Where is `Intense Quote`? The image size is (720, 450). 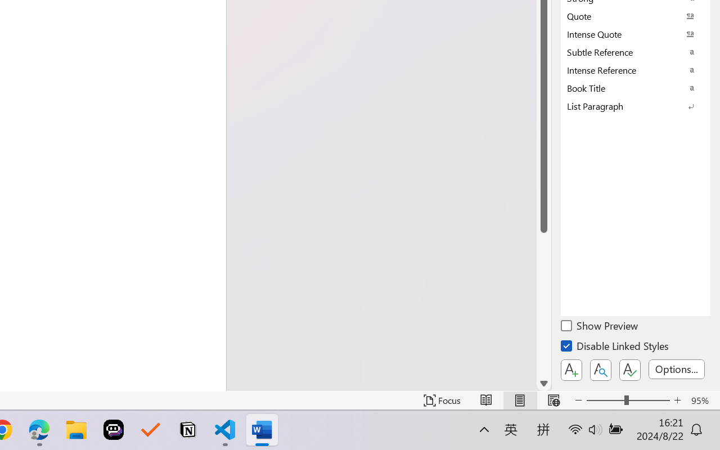 Intense Quote is located at coordinates (636, 34).